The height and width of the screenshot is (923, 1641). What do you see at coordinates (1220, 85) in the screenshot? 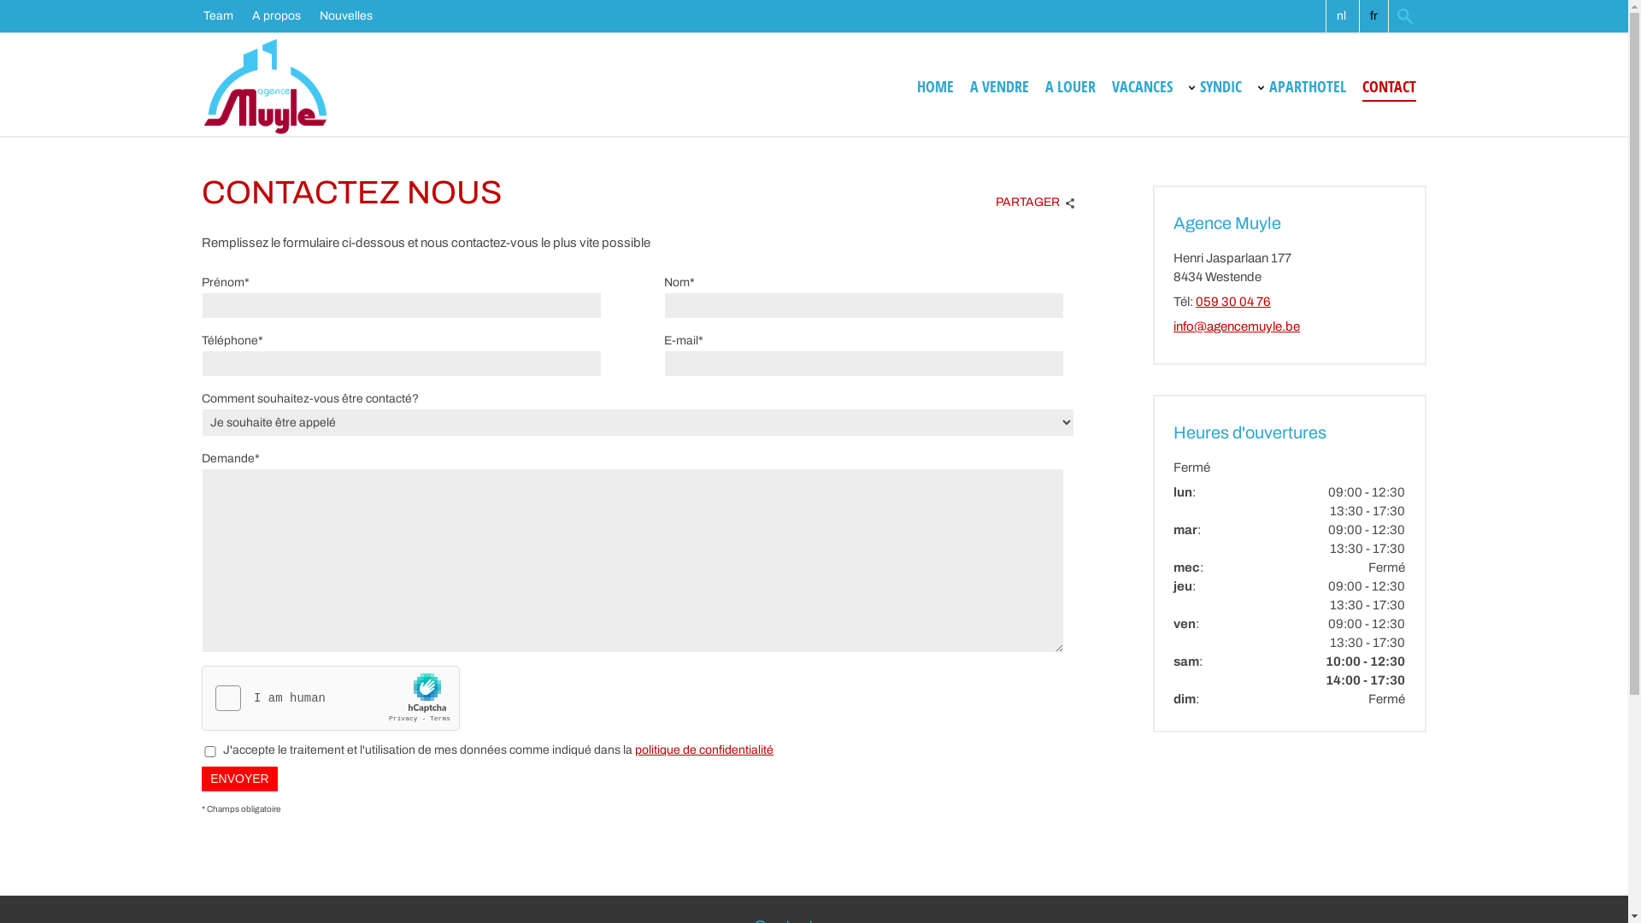
I see `SYNDIC` at bounding box center [1220, 85].